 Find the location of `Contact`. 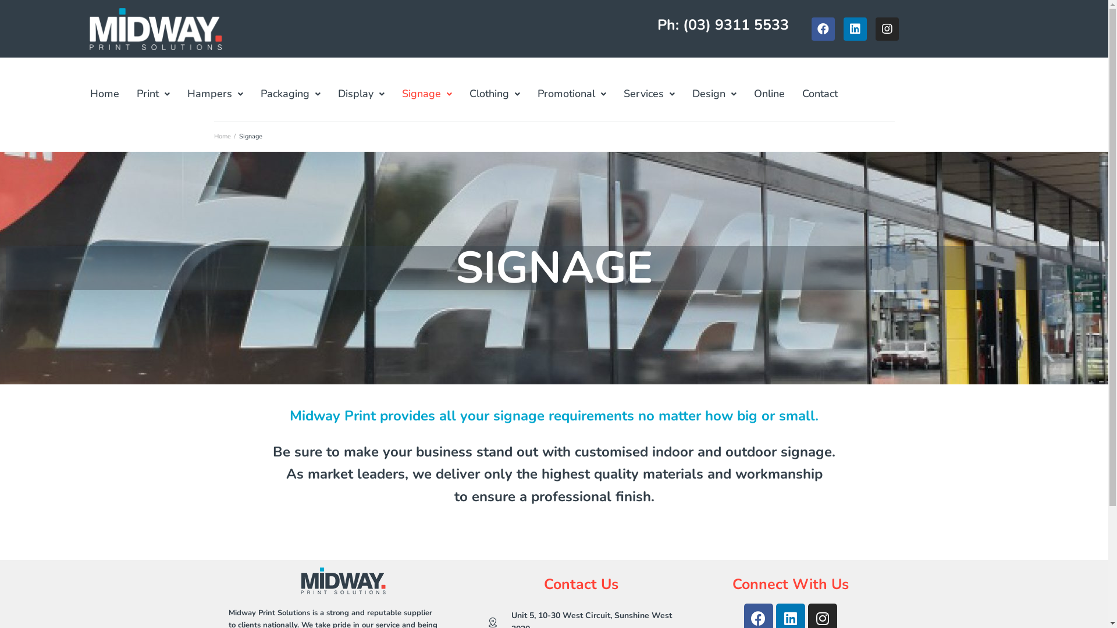

Contact is located at coordinates (820, 94).